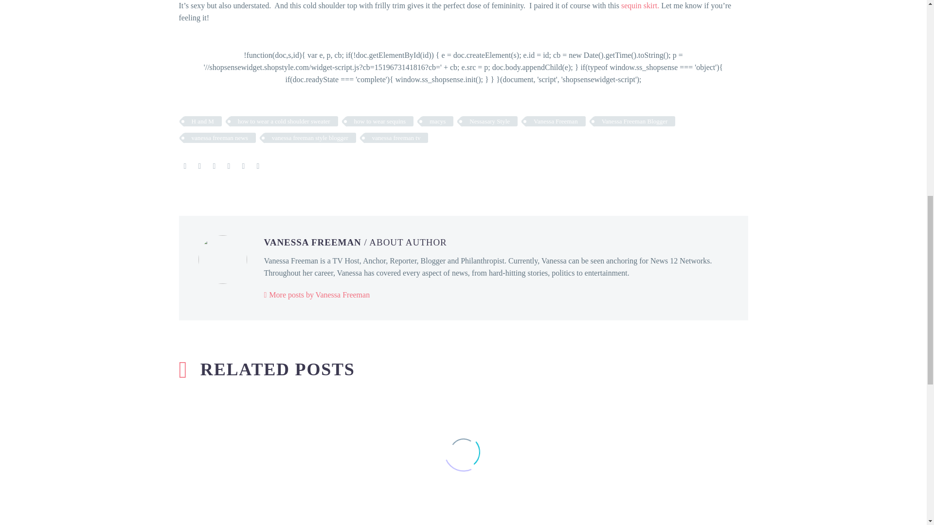 This screenshot has width=934, height=525. I want to click on Nessasary Style, so click(489, 121).